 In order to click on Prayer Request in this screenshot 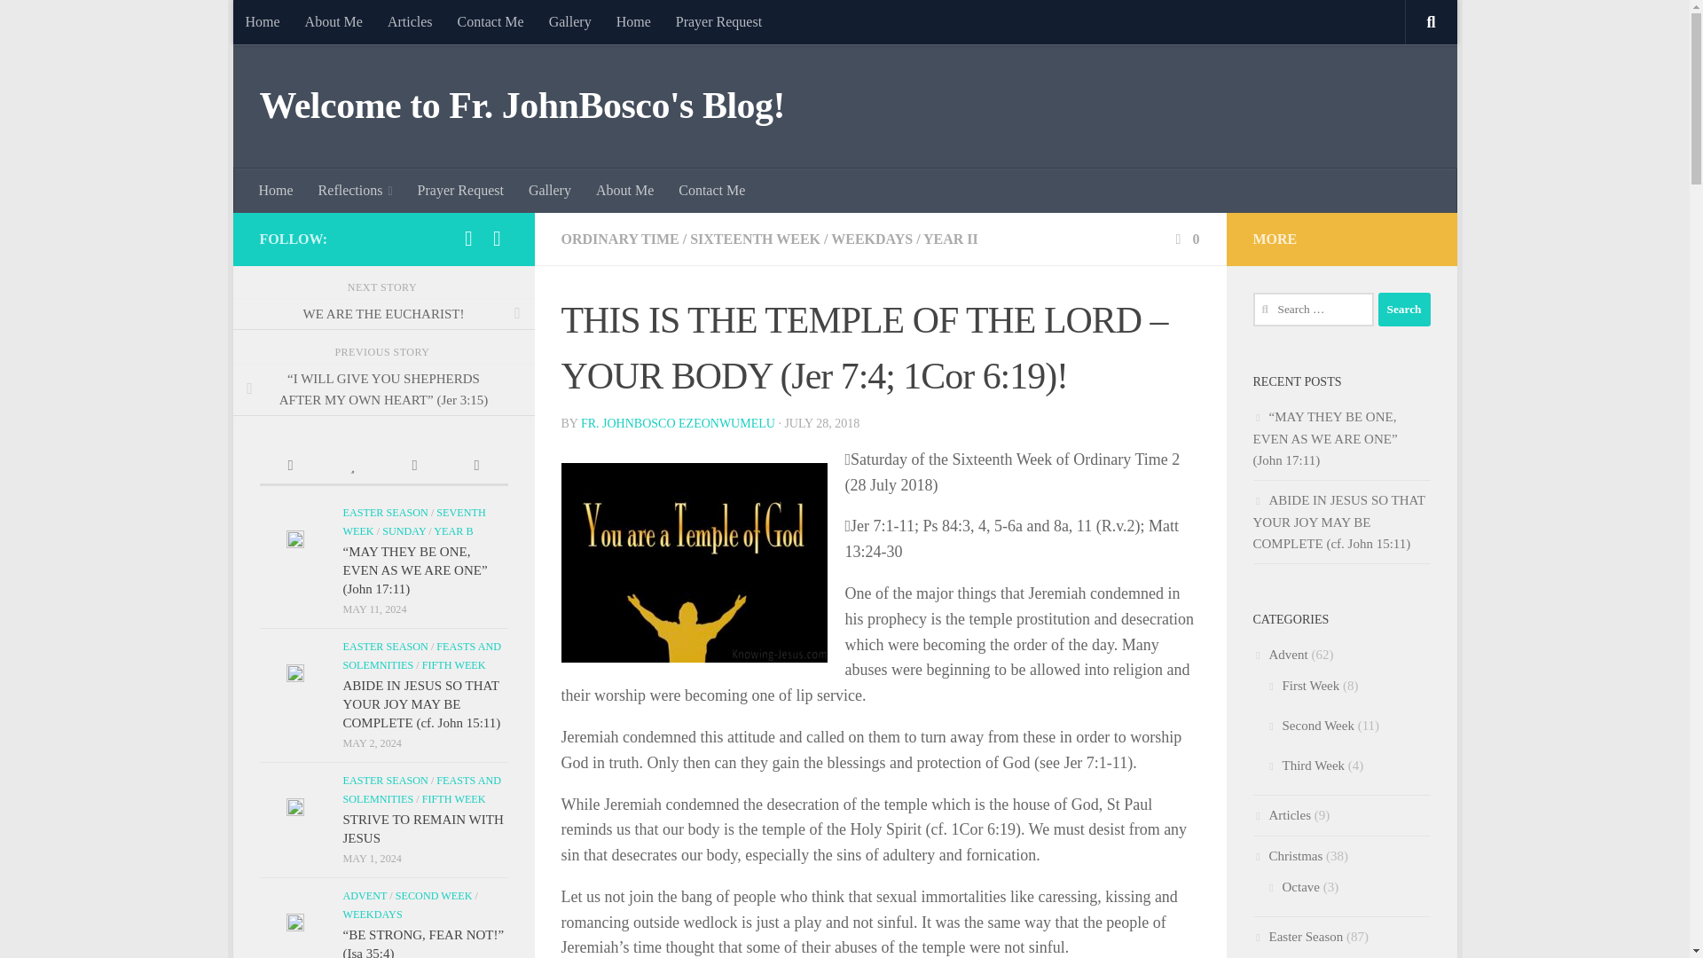, I will do `click(718, 21)`.